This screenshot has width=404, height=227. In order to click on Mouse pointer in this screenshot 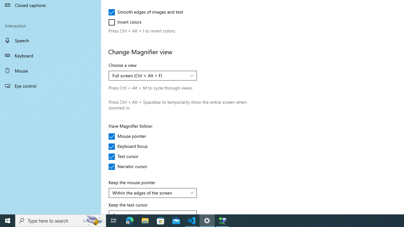, I will do `click(128, 136)`.